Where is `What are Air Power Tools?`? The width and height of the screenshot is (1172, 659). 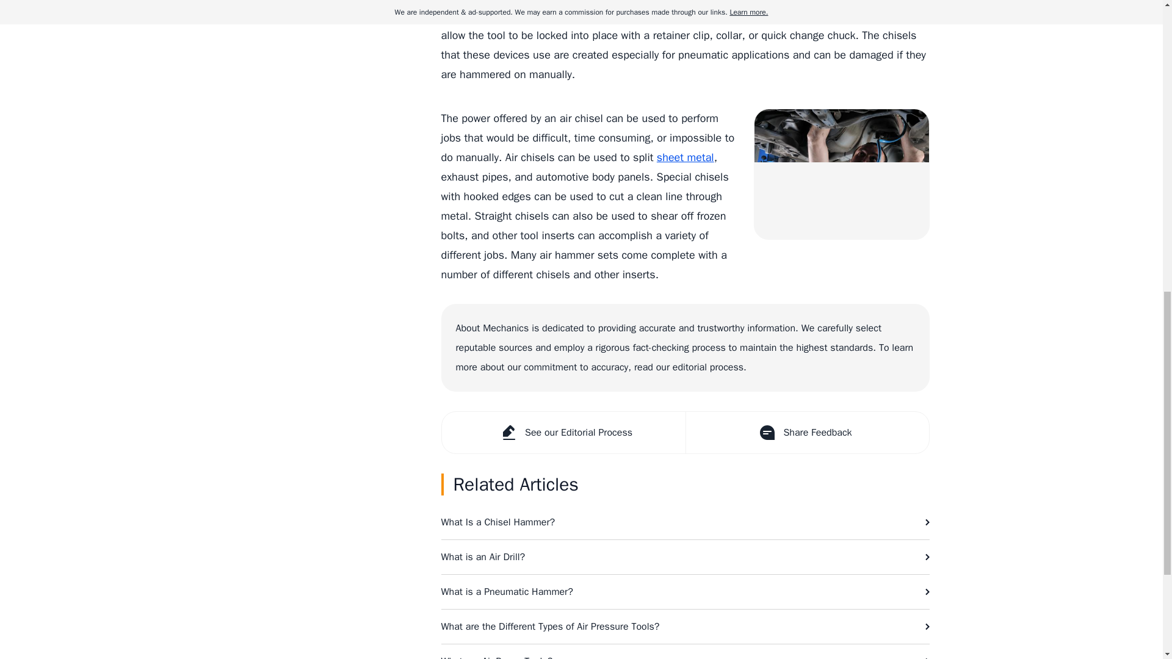
What are Air Power Tools? is located at coordinates (685, 652).